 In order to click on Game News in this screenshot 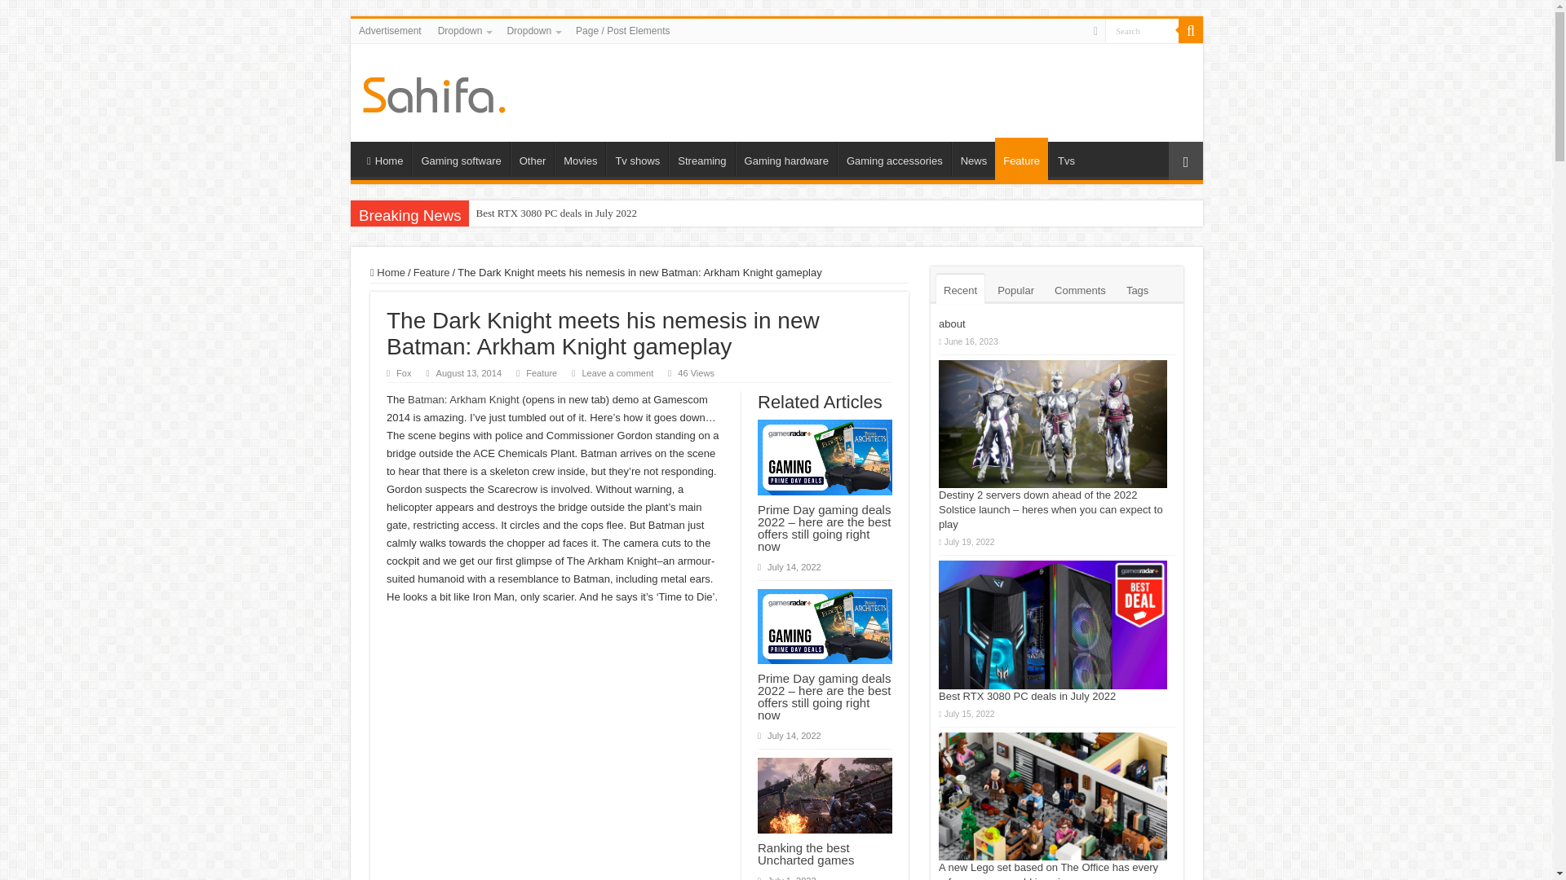, I will do `click(434, 91)`.